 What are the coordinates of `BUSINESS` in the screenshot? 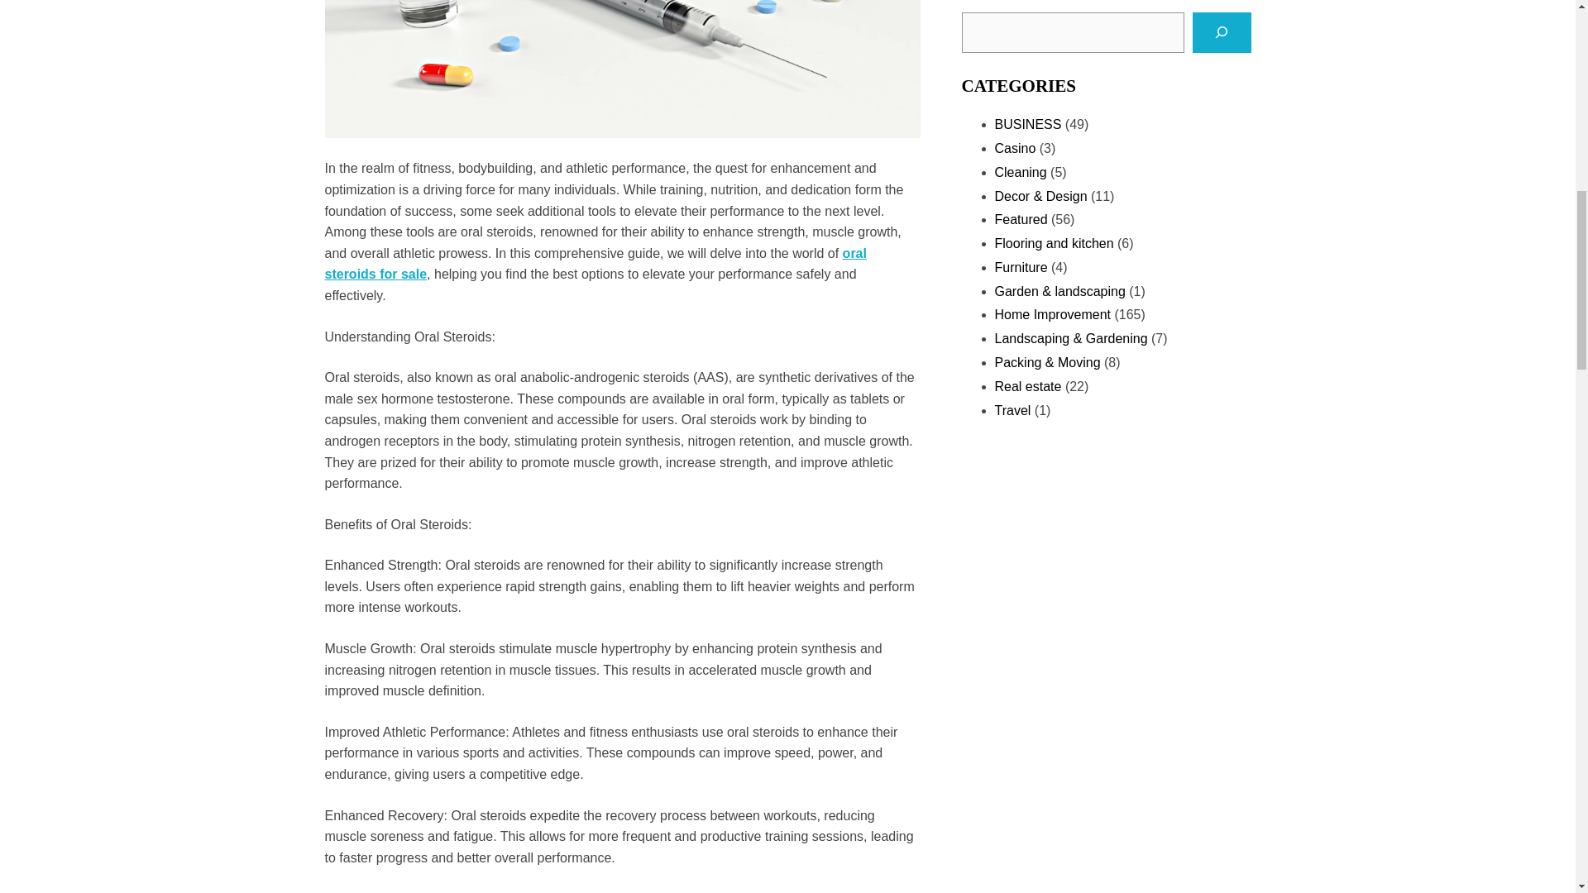 It's located at (1027, 124).